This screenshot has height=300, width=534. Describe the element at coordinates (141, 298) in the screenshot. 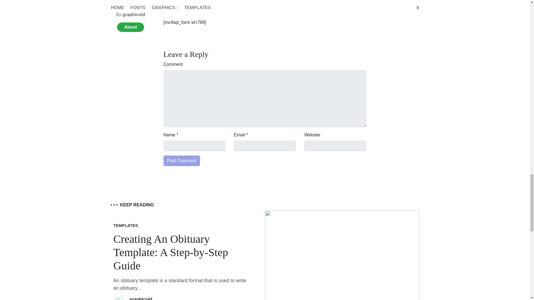

I see `graphicold` at that location.